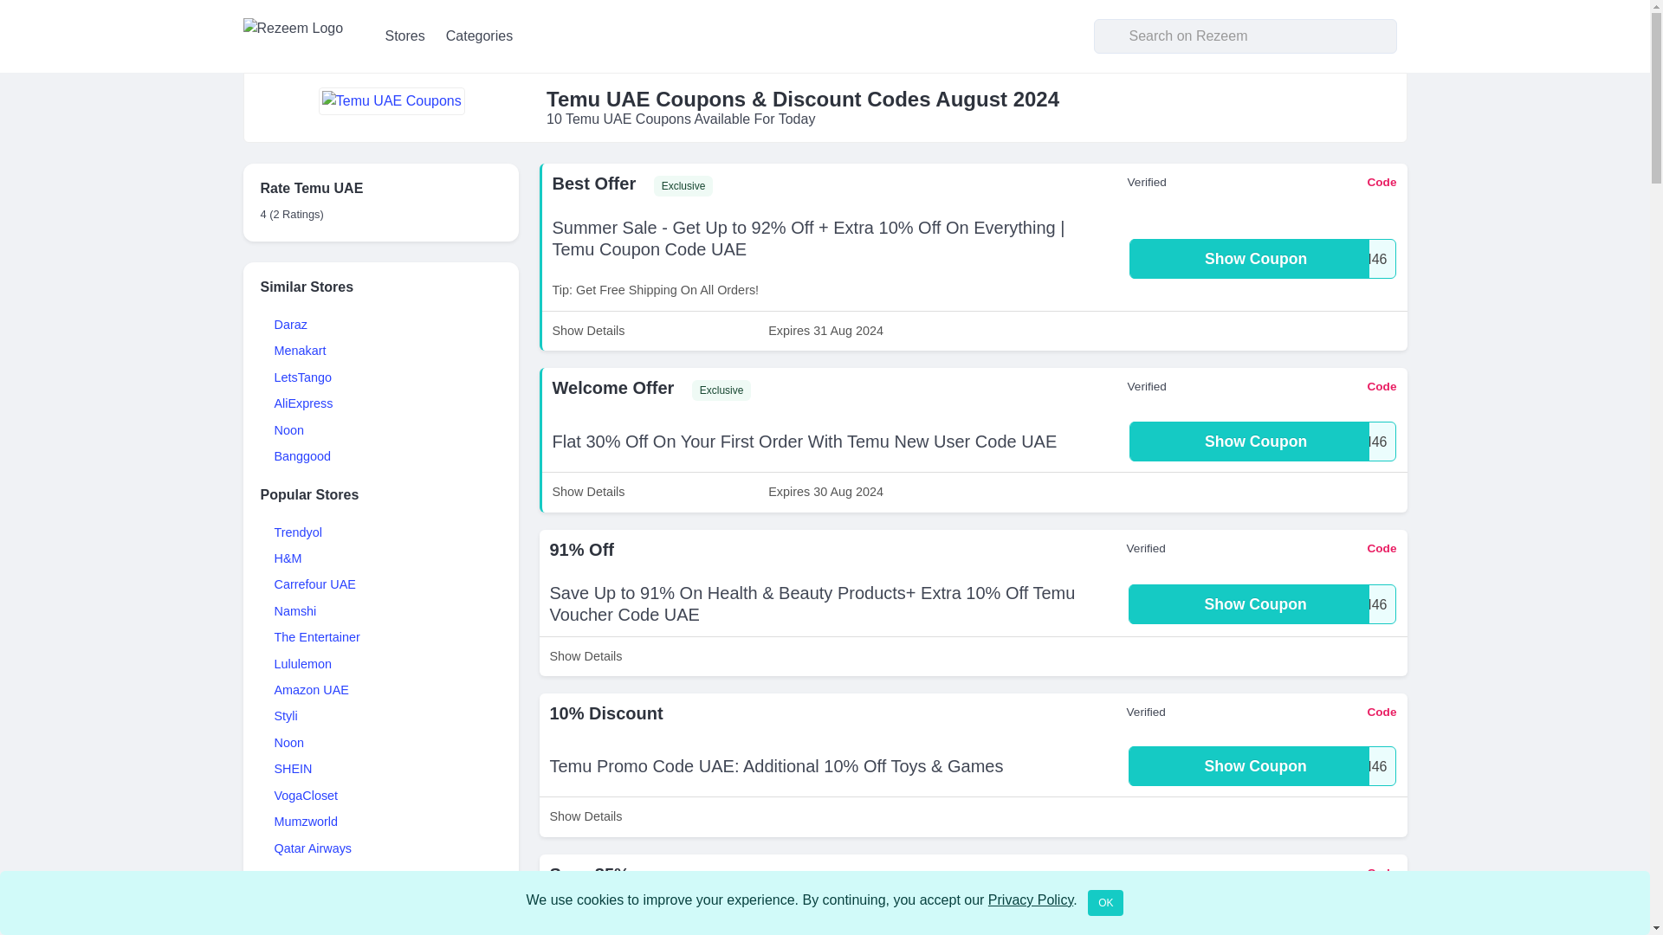 This screenshot has width=1663, height=935. I want to click on The Entertainer, so click(316, 637).